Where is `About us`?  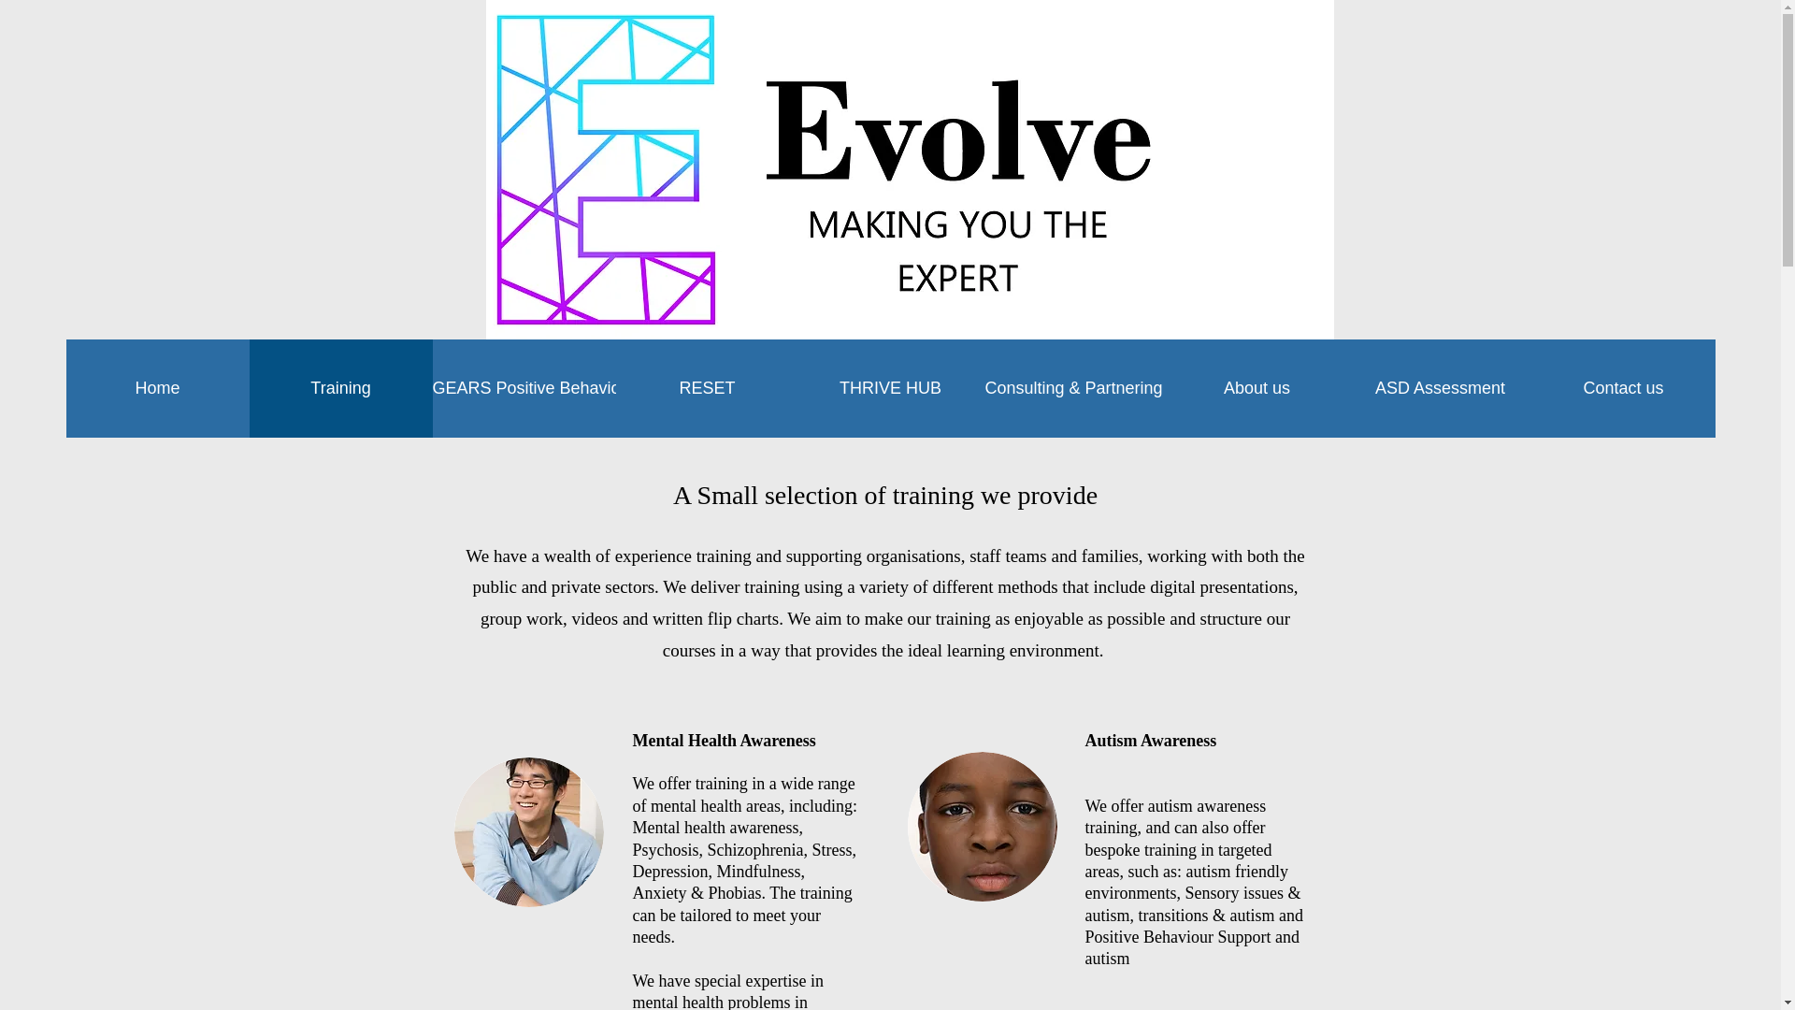
About us is located at coordinates (1256, 387).